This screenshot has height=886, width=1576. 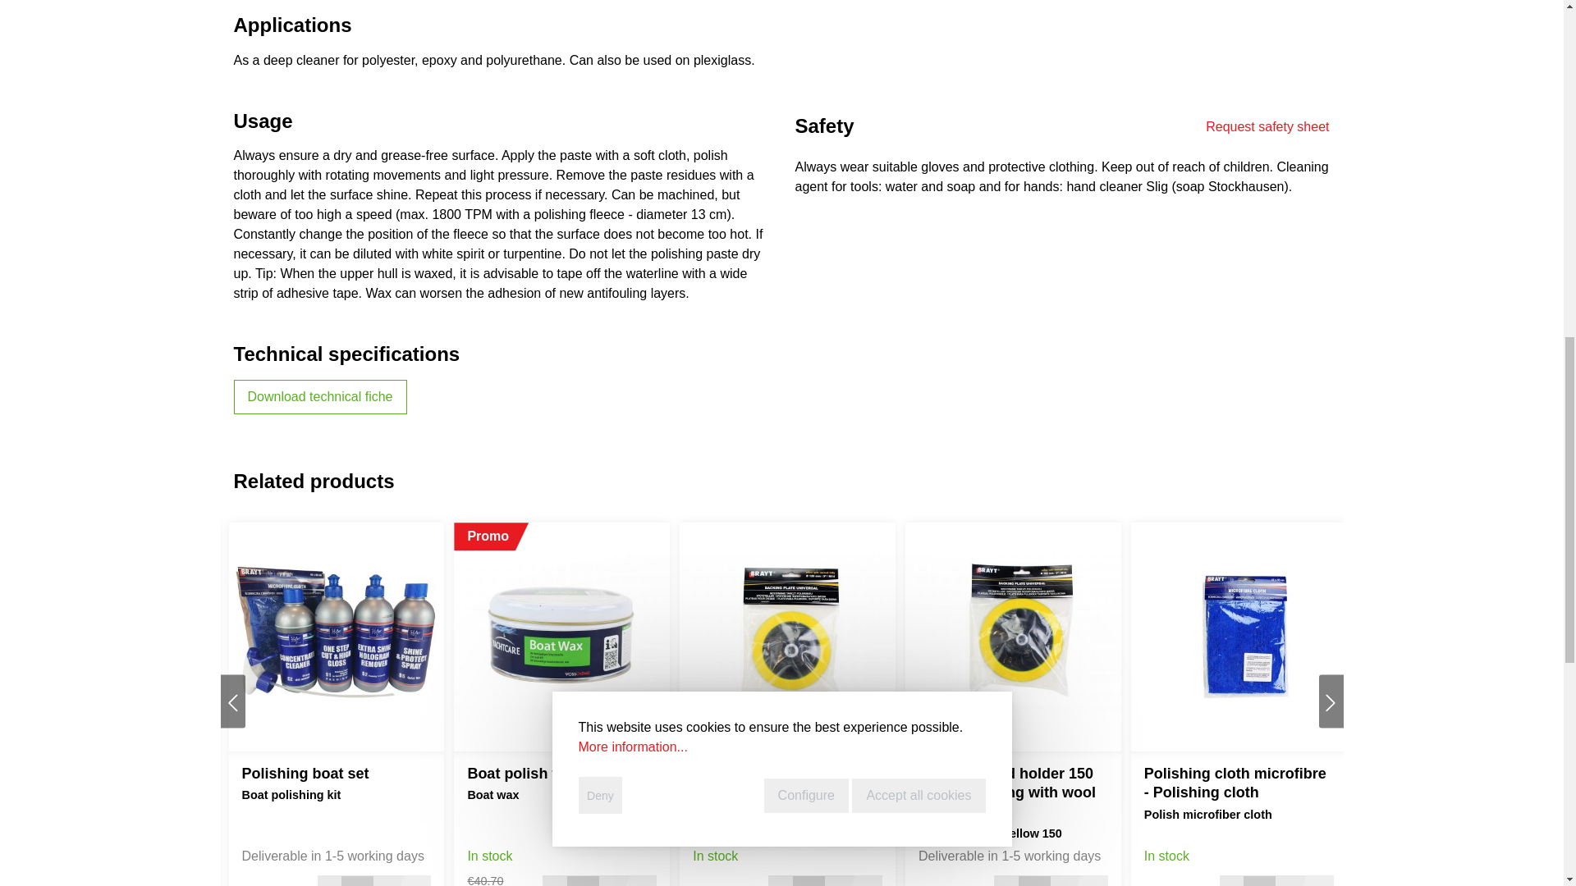 I want to click on 1, so click(x=583, y=881).